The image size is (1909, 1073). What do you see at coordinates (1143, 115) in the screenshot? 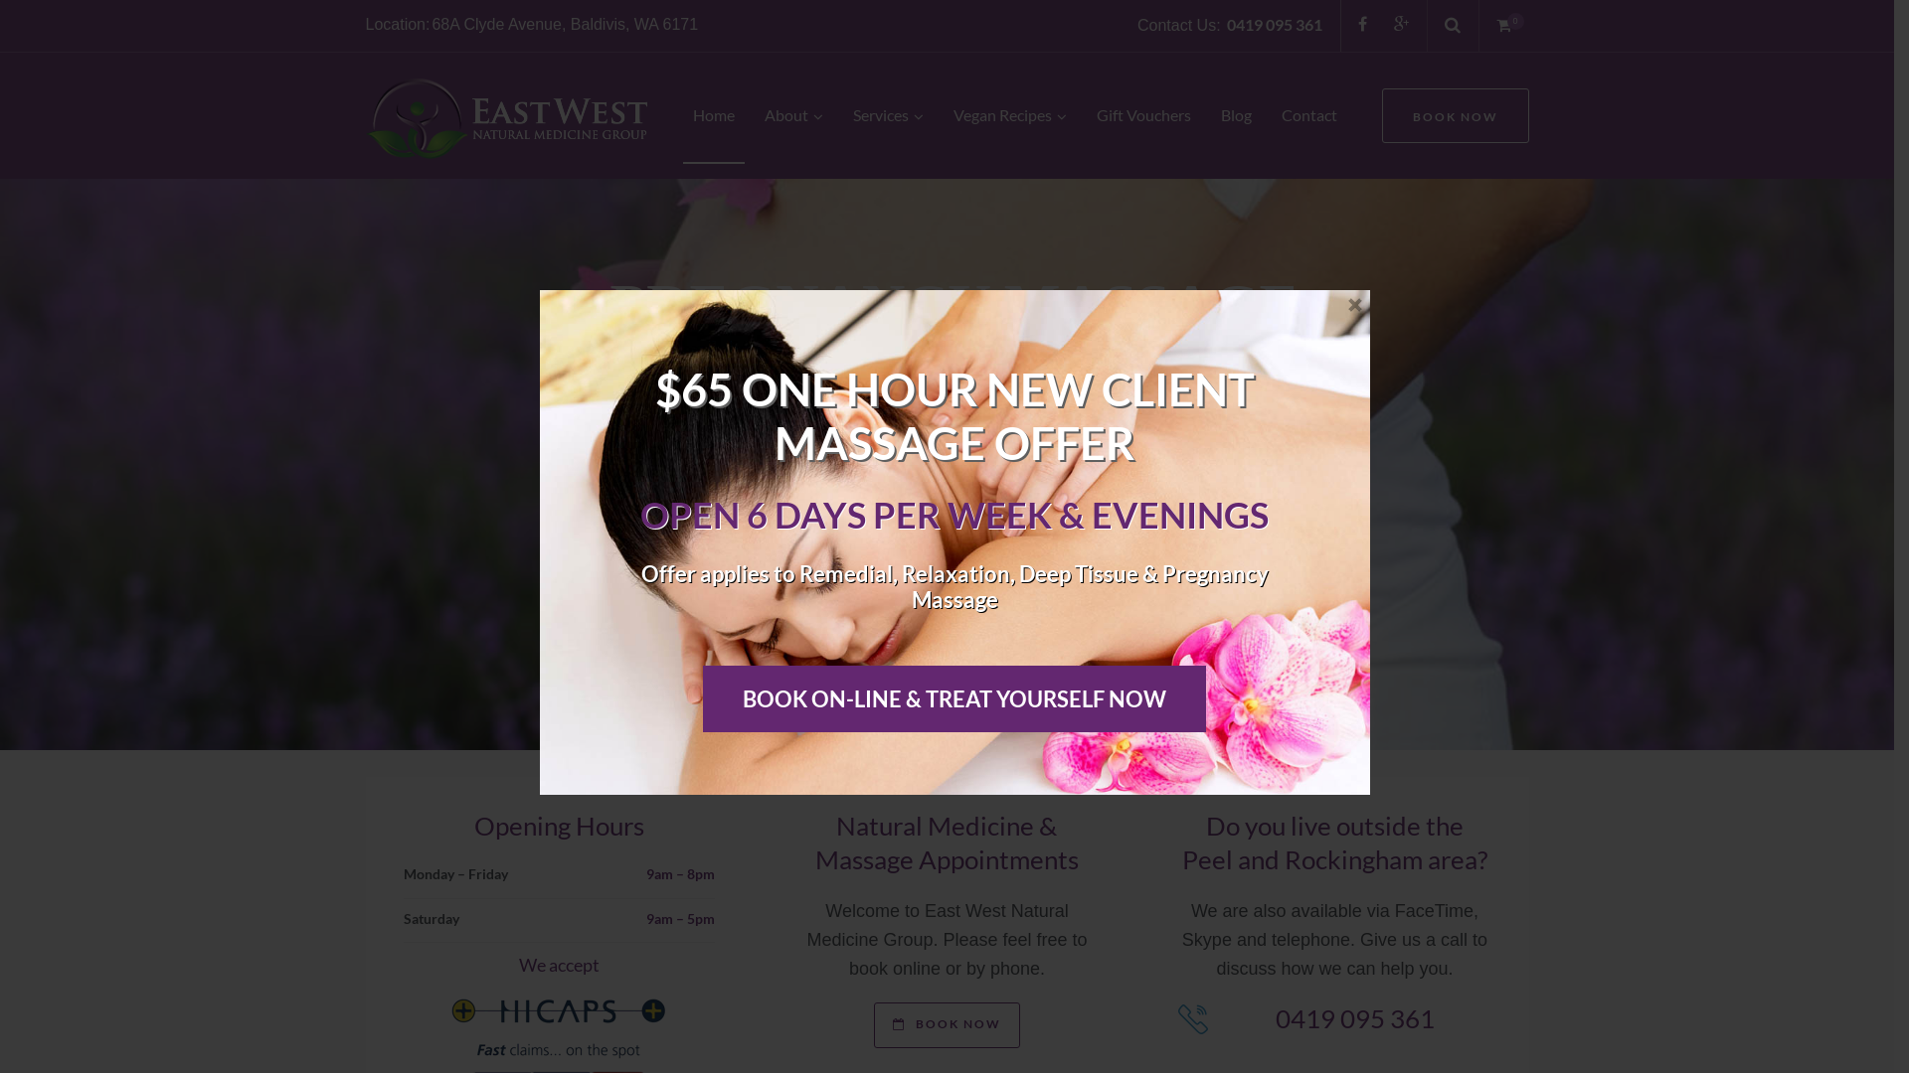
I see `Gift Vouchers` at bounding box center [1143, 115].